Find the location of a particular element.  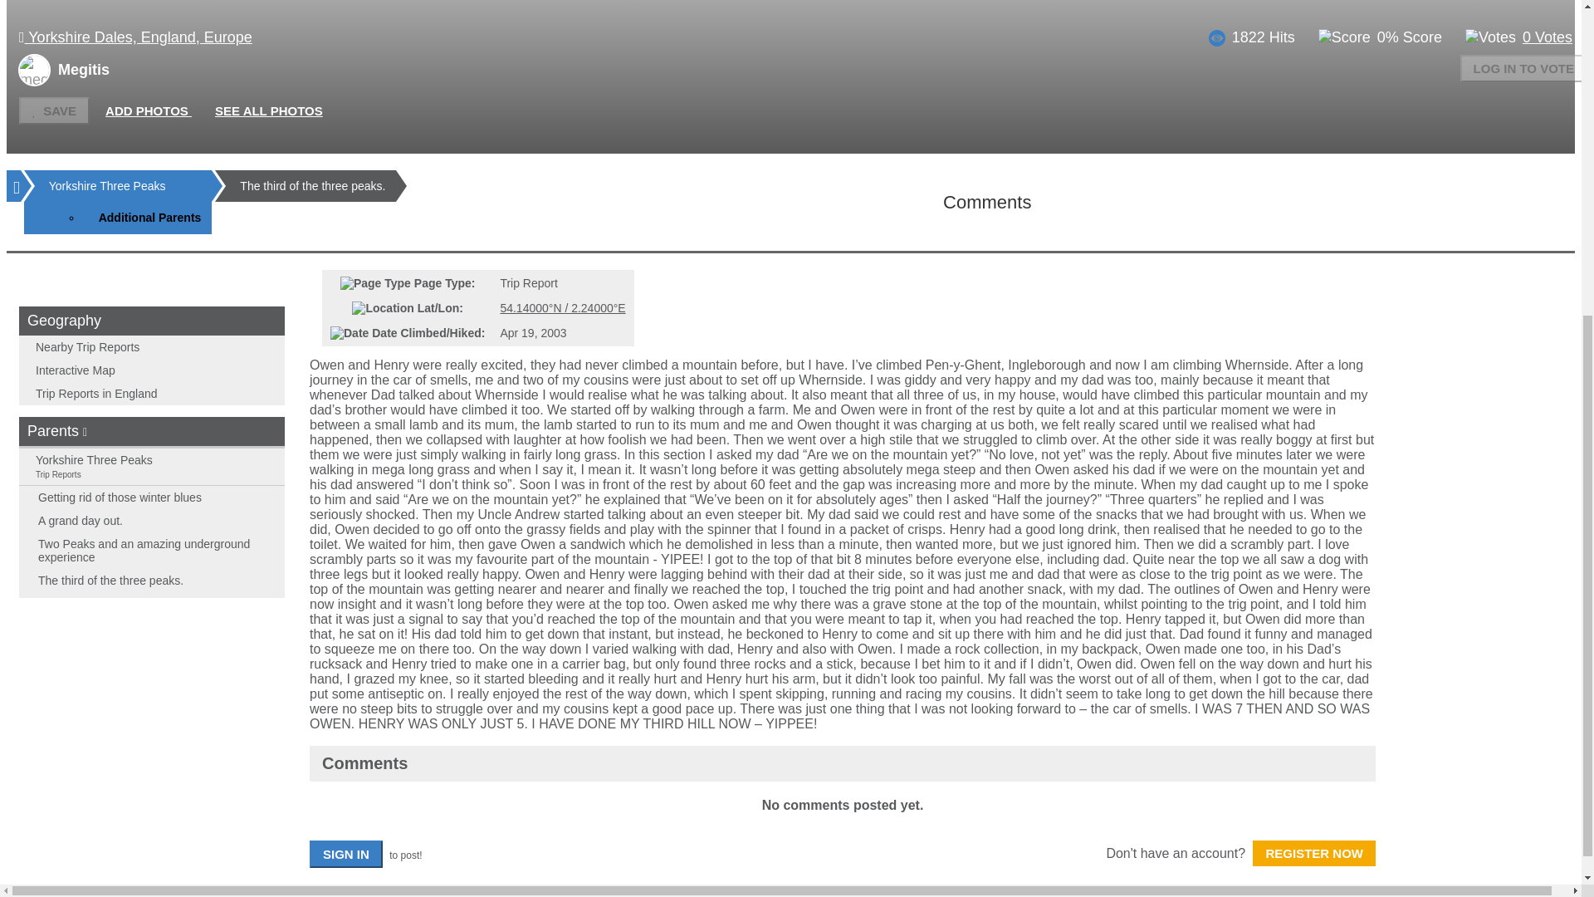

LOG IN TO VOTE is located at coordinates (1523, 68).